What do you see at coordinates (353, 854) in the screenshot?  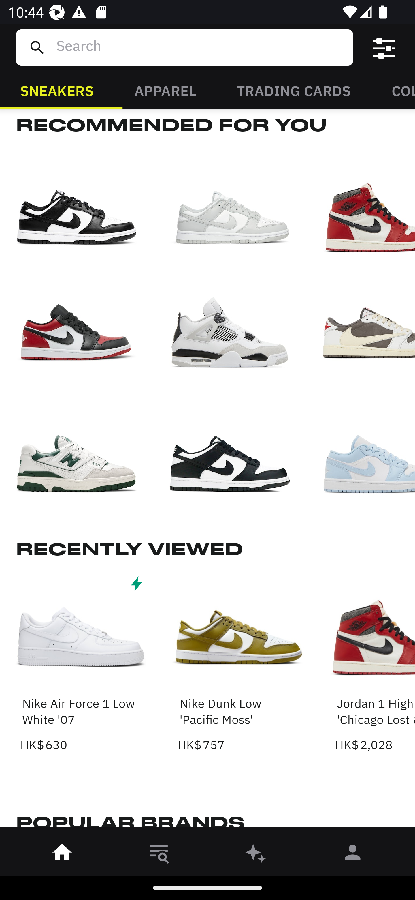 I see `󰀄` at bounding box center [353, 854].